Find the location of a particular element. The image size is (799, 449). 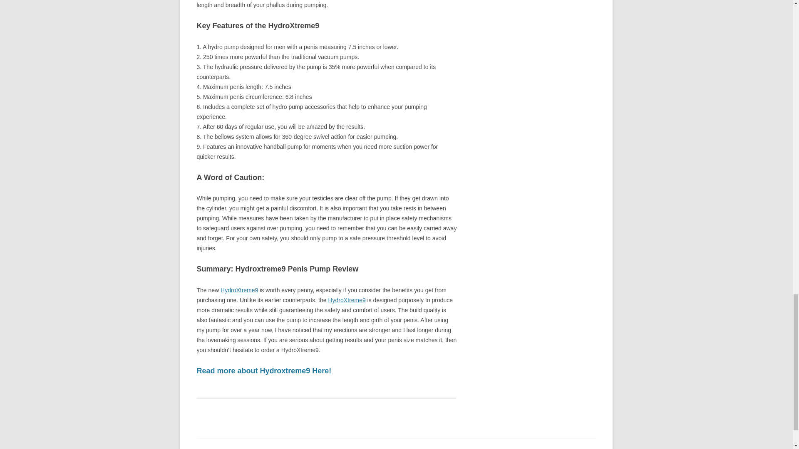

HydroXtreme9 is located at coordinates (239, 290).